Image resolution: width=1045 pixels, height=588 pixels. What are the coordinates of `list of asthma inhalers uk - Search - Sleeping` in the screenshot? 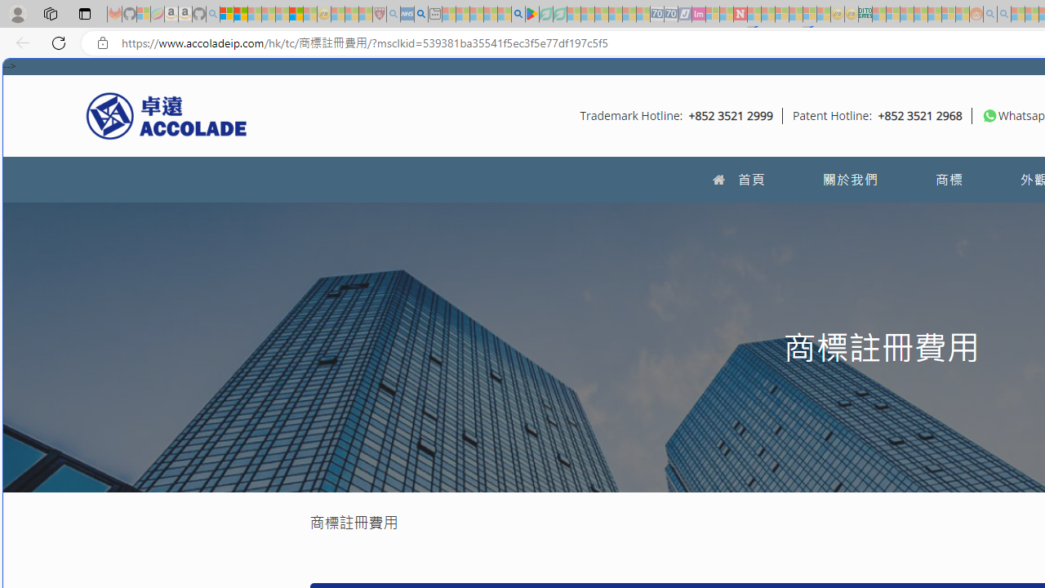 It's located at (394, 15).